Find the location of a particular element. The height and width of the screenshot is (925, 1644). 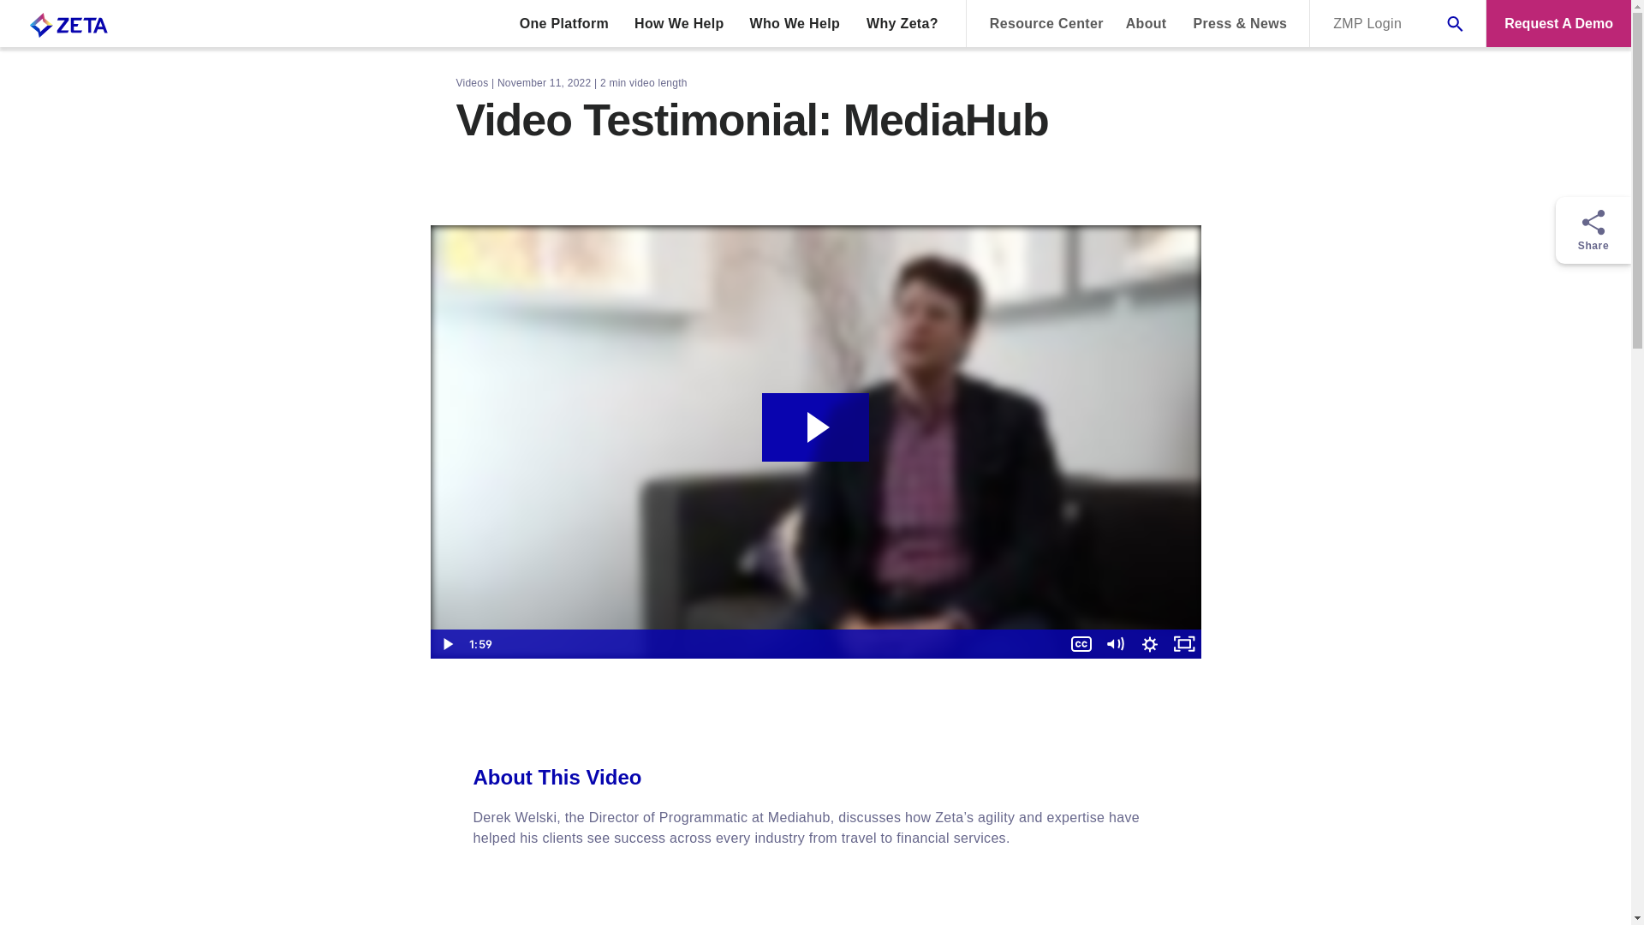

Show captions menu is located at coordinates (1081, 644).